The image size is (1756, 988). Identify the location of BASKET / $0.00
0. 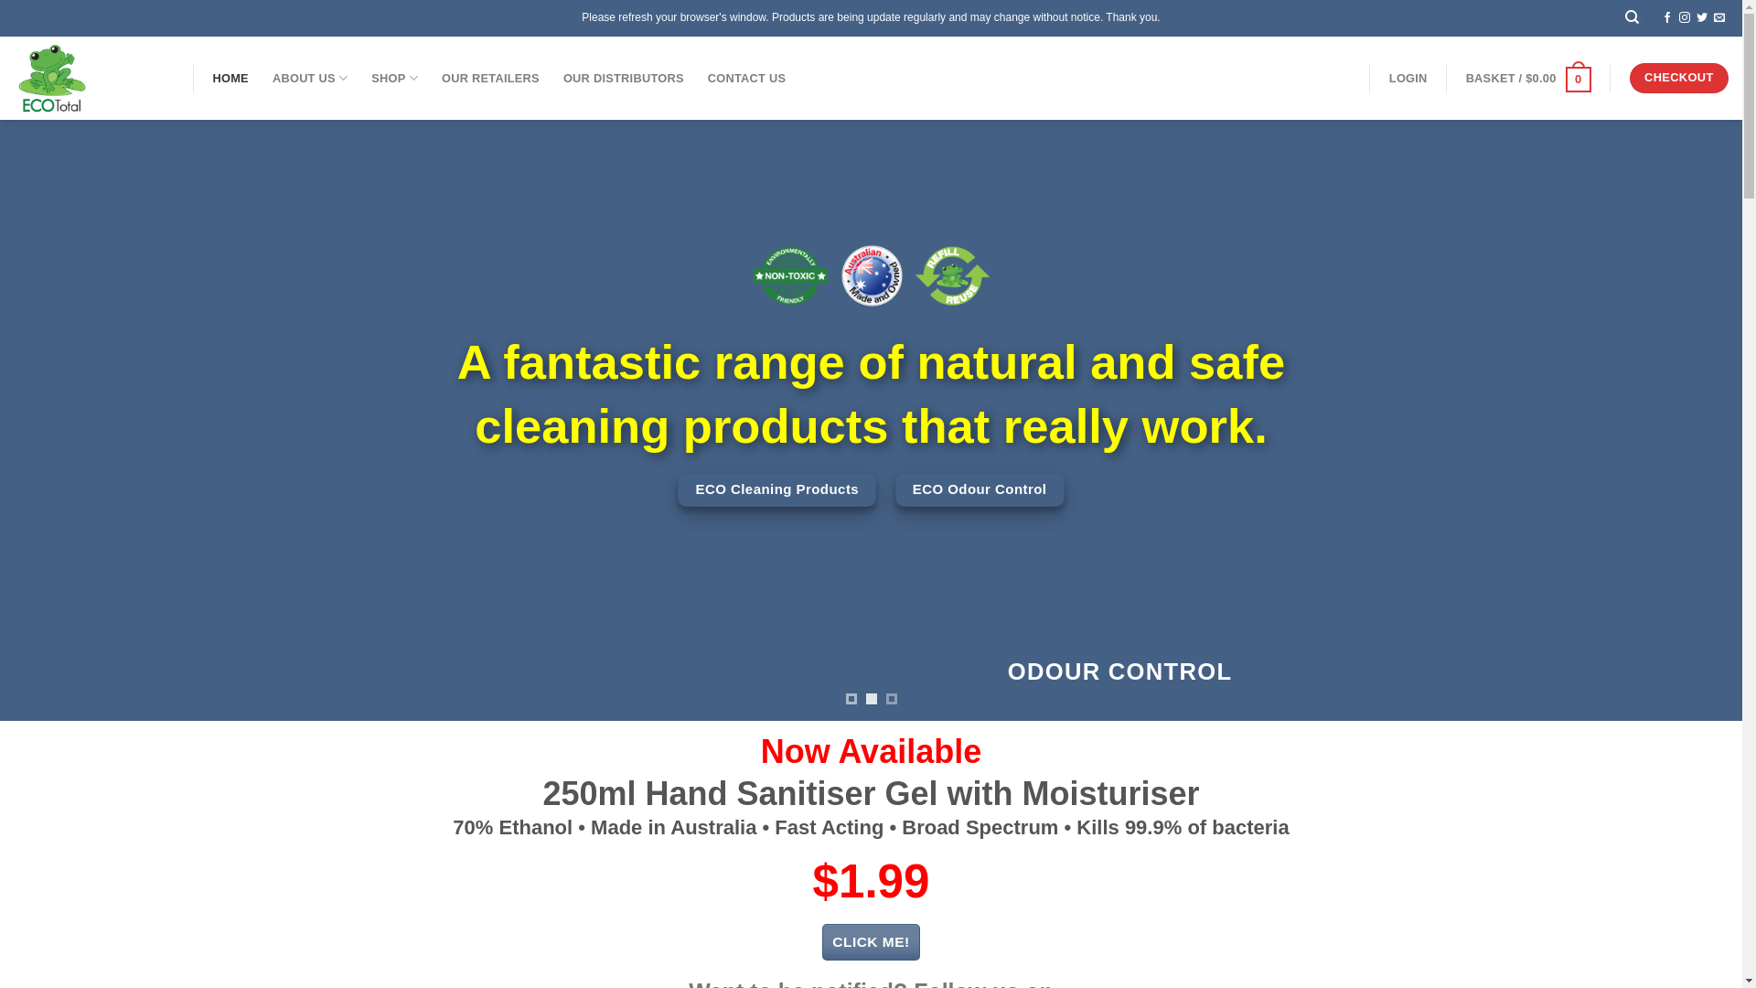
(1529, 79).